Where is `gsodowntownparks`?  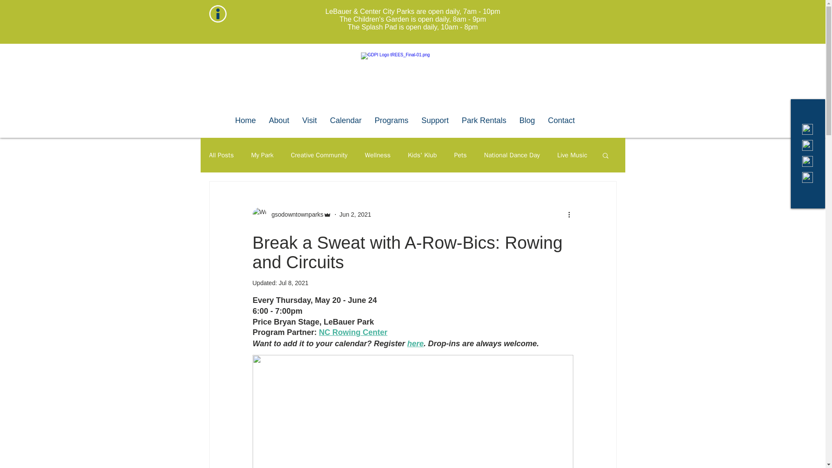 gsodowntownparks is located at coordinates (295, 214).